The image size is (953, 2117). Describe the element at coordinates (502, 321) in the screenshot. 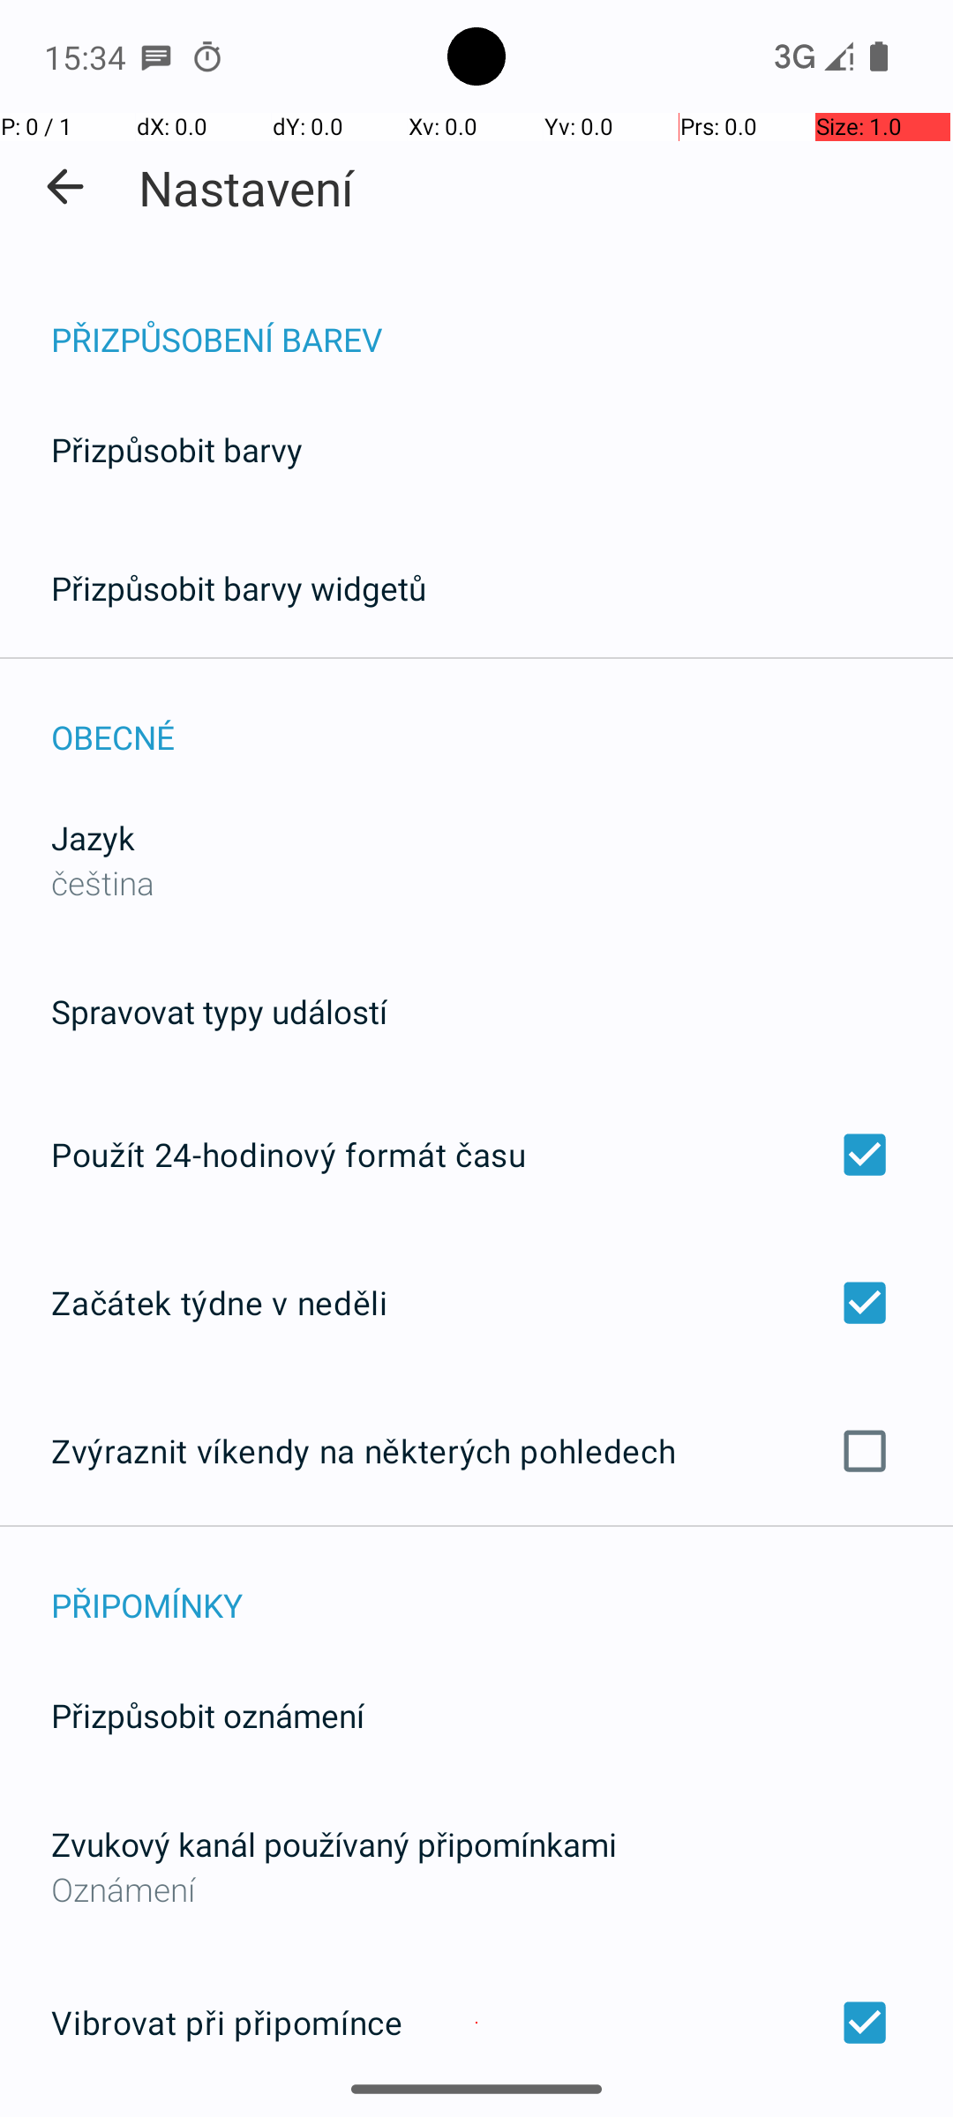

I see `PŘIZPŮSOBENÍ BAREV` at that location.